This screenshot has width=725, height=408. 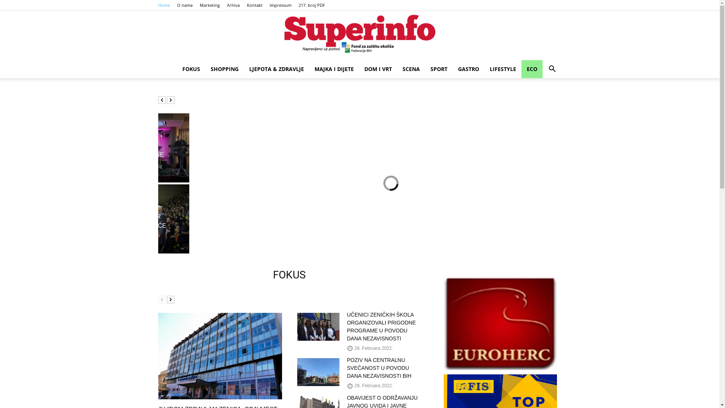 I want to click on 217. broj PDF, so click(x=312, y=5).